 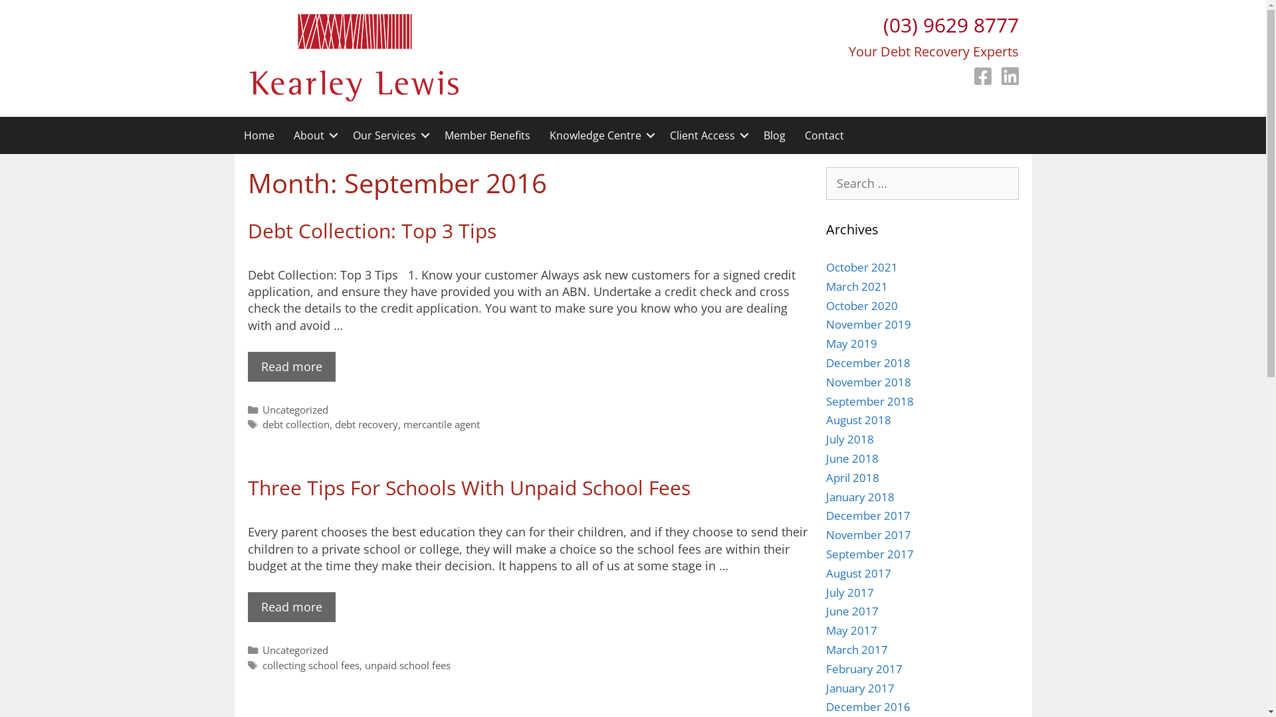 What do you see at coordinates (599, 135) in the screenshot?
I see `Knowledge Centre` at bounding box center [599, 135].